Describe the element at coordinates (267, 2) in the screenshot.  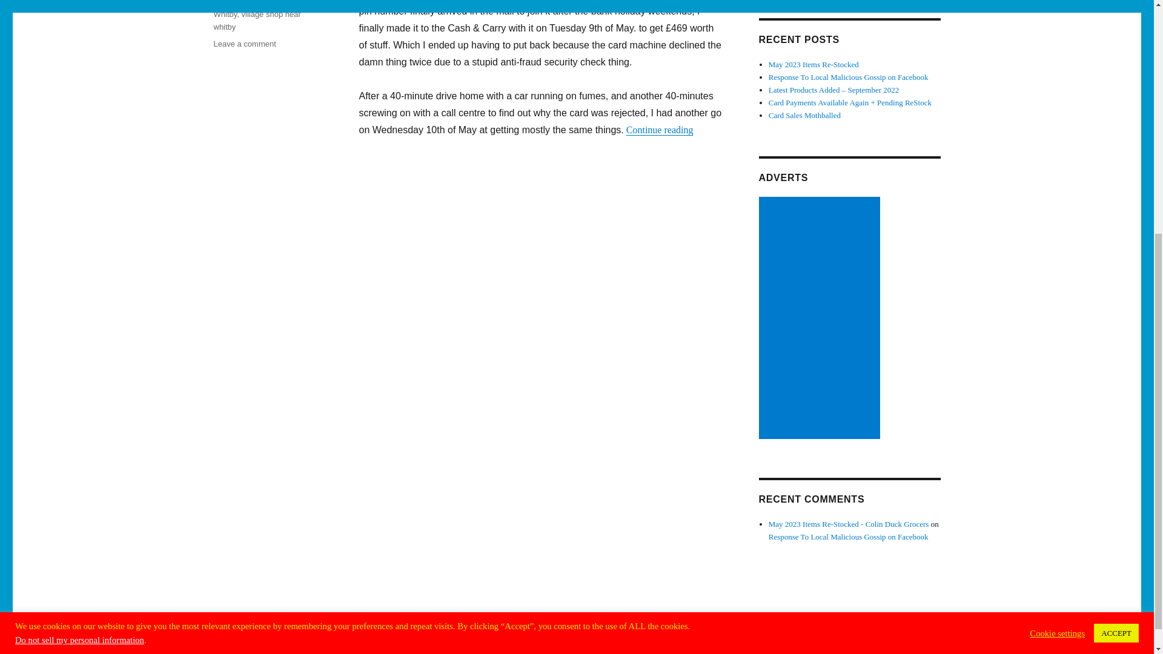
I see `Latest Items In Stock` at that location.